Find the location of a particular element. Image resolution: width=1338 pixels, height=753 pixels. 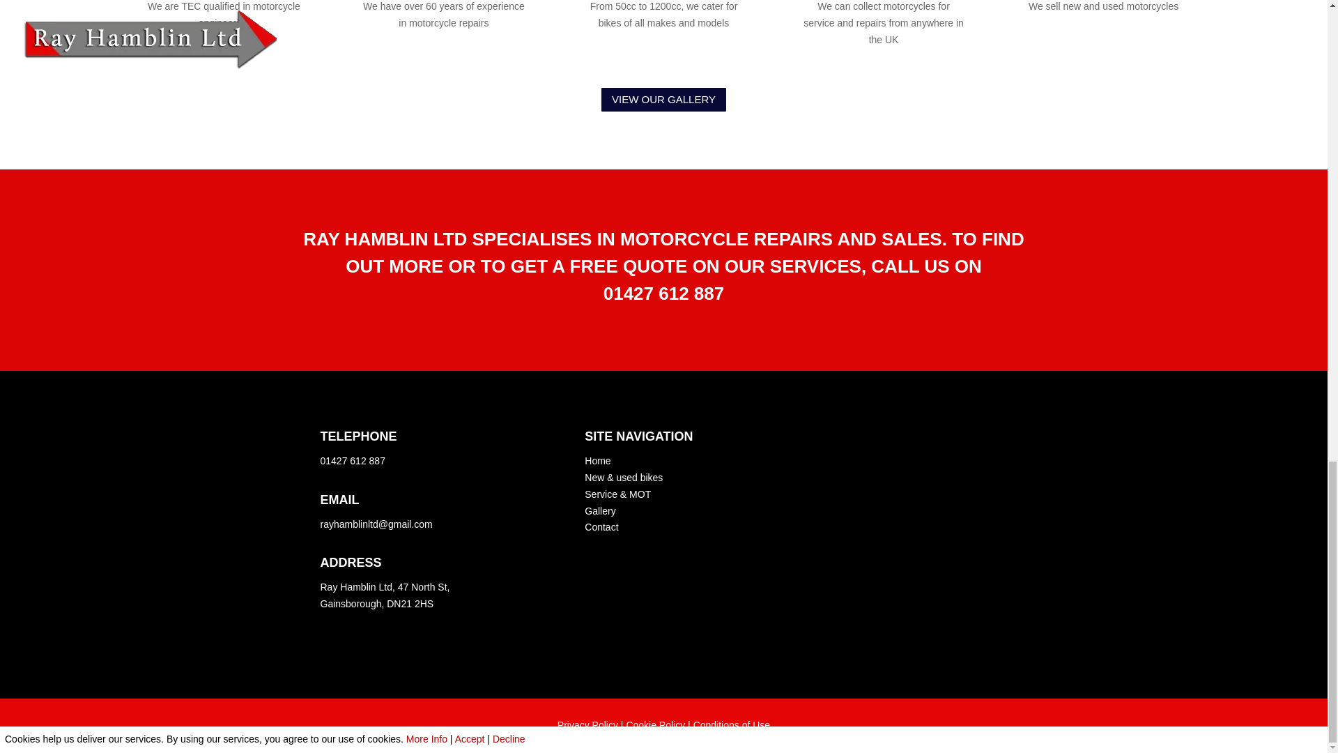

Contact is located at coordinates (601, 527).